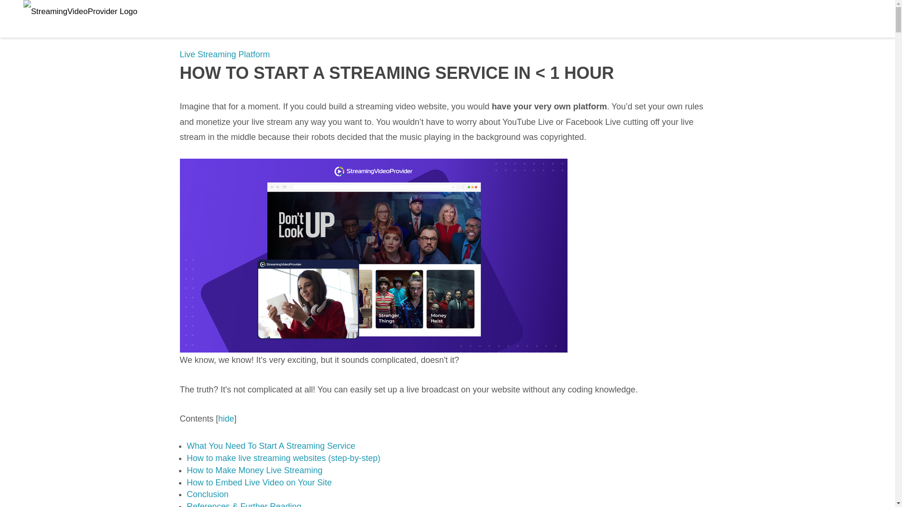 The height and width of the screenshot is (507, 902). Describe the element at coordinates (109, 11) in the screenshot. I see `StreamingVideoProvider` at that location.